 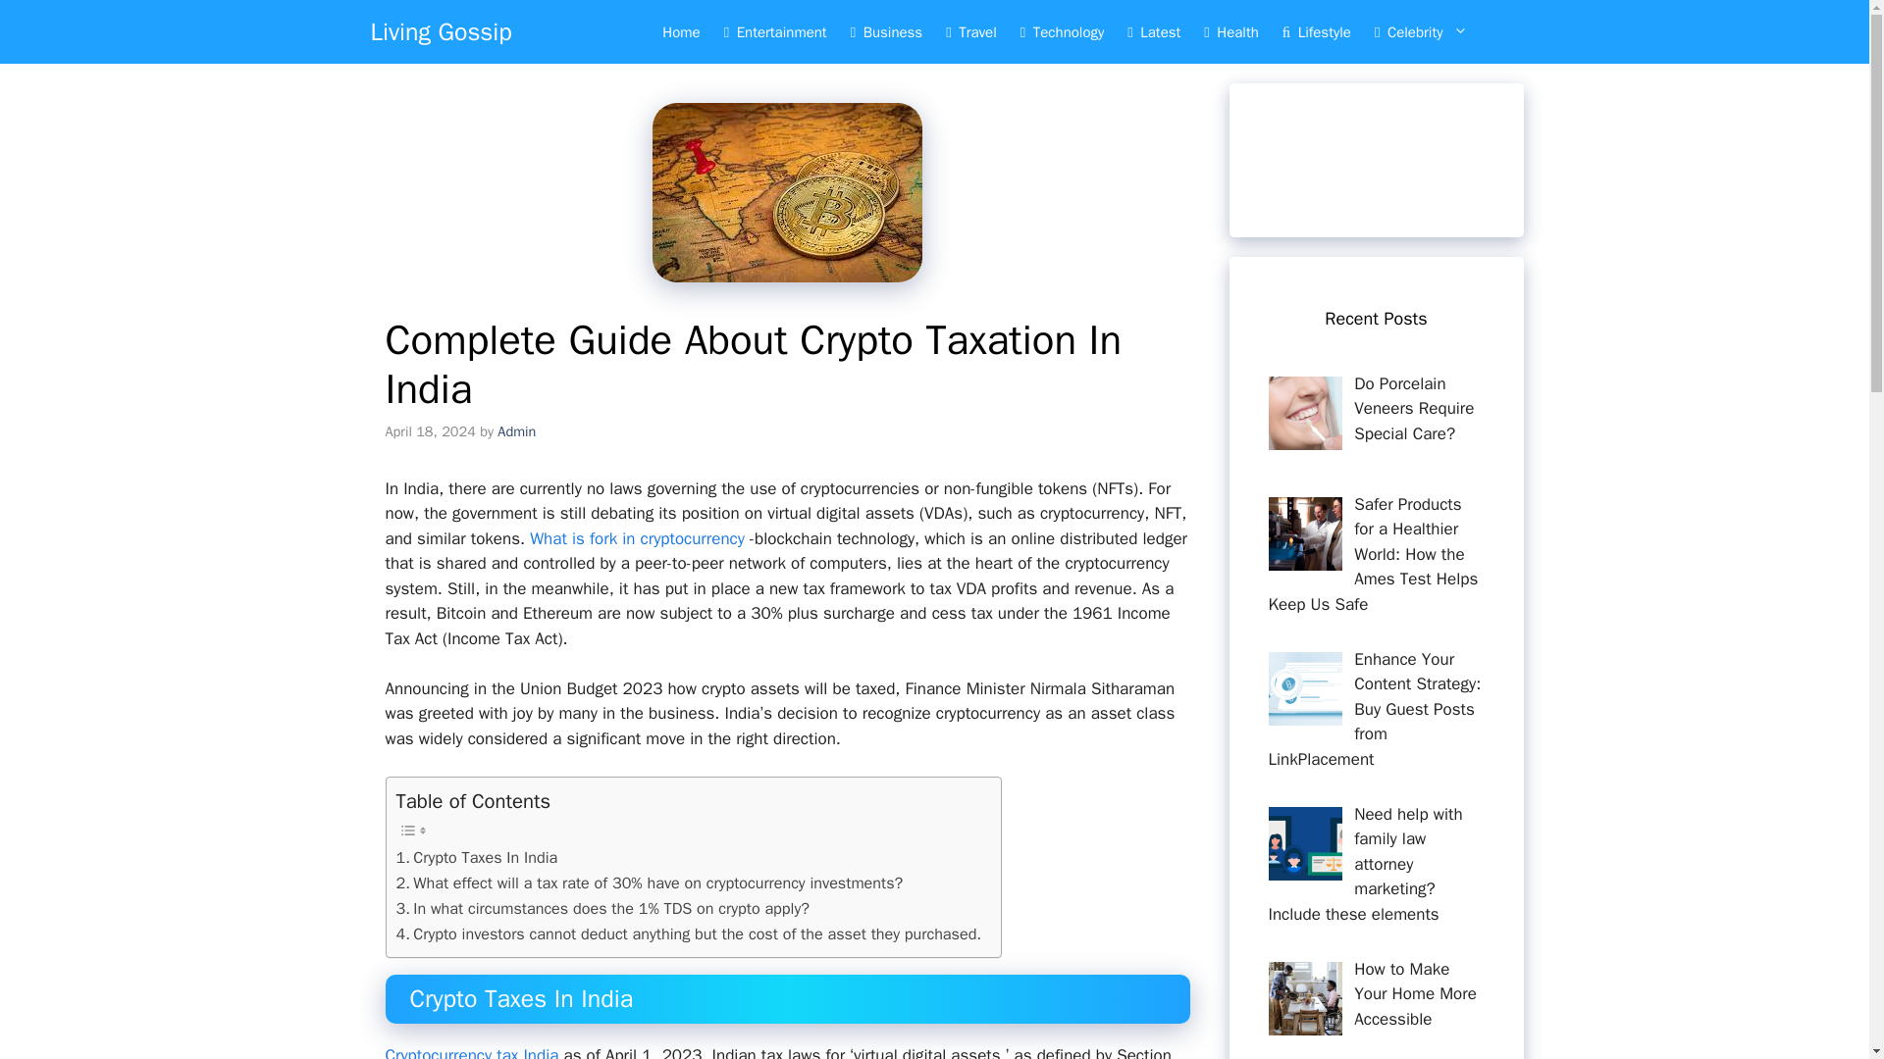 What do you see at coordinates (775, 31) in the screenshot?
I see `Entertainment` at bounding box center [775, 31].